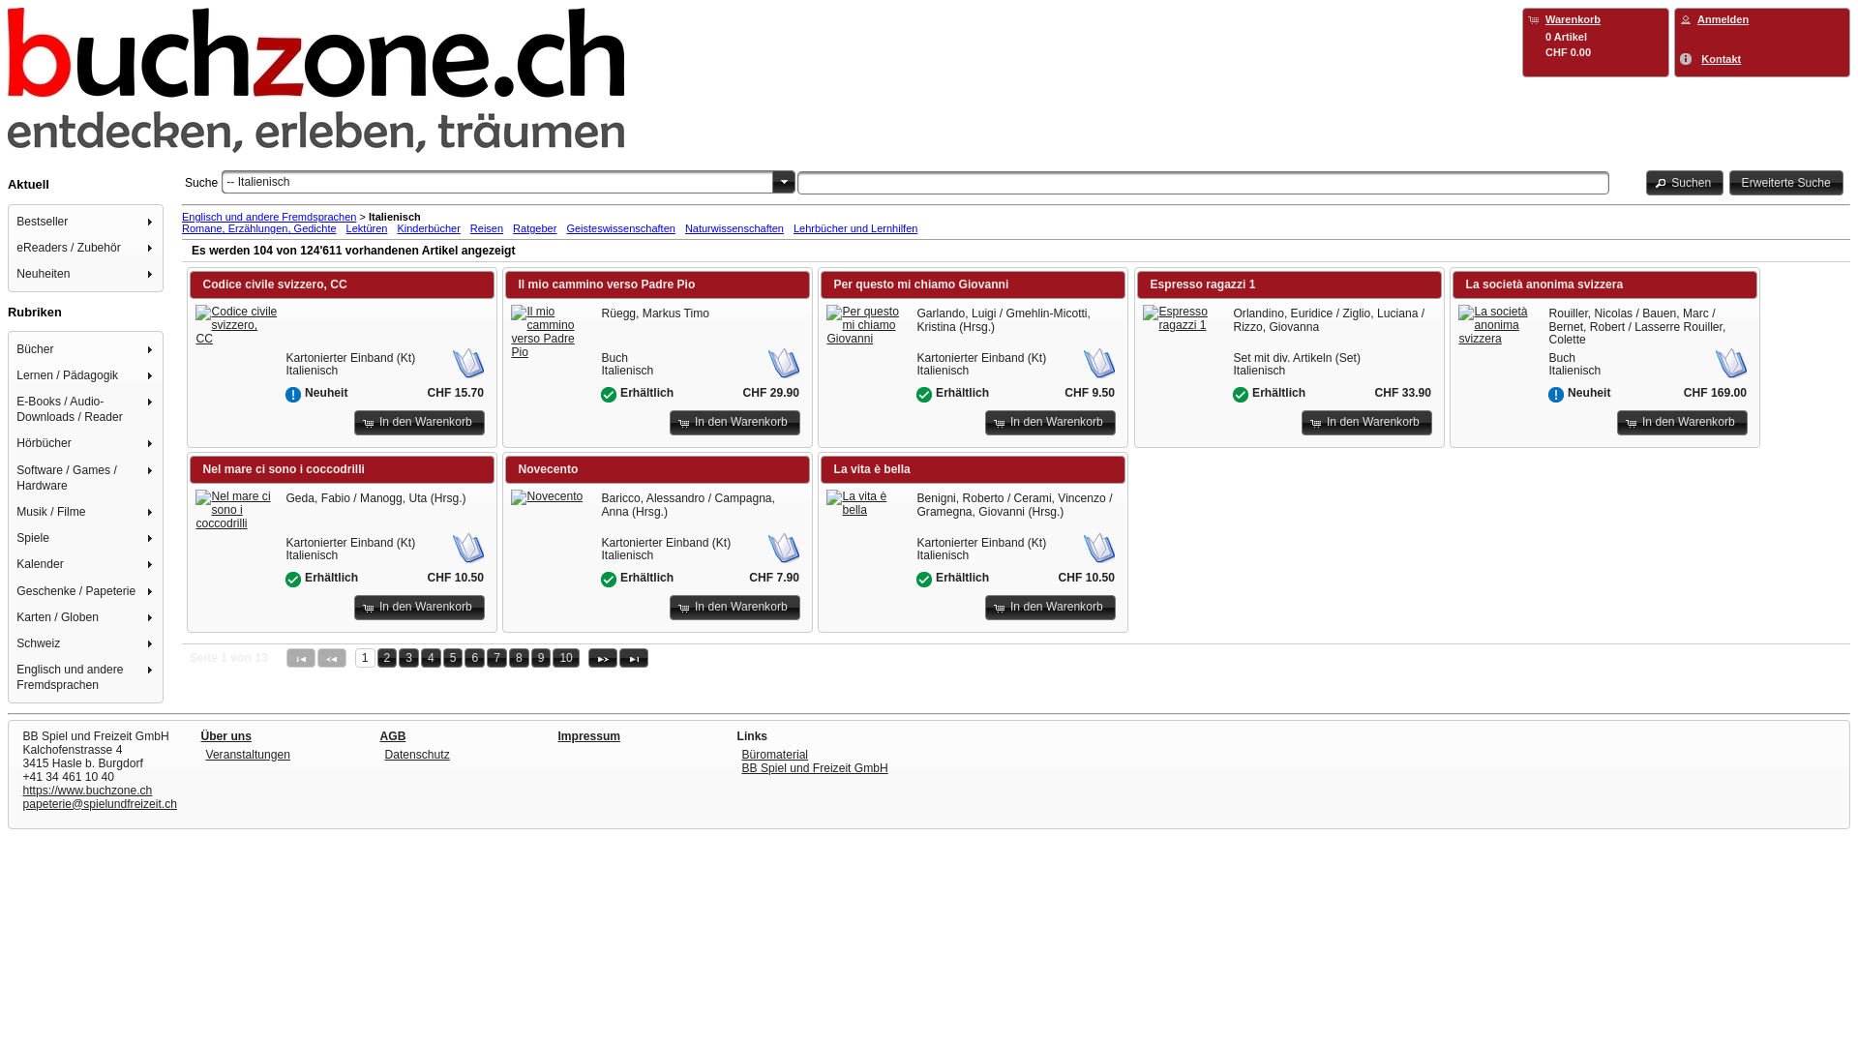  What do you see at coordinates (924, 580) in the screenshot?
I see `Der Artikel ist lieferbar.` at bounding box center [924, 580].